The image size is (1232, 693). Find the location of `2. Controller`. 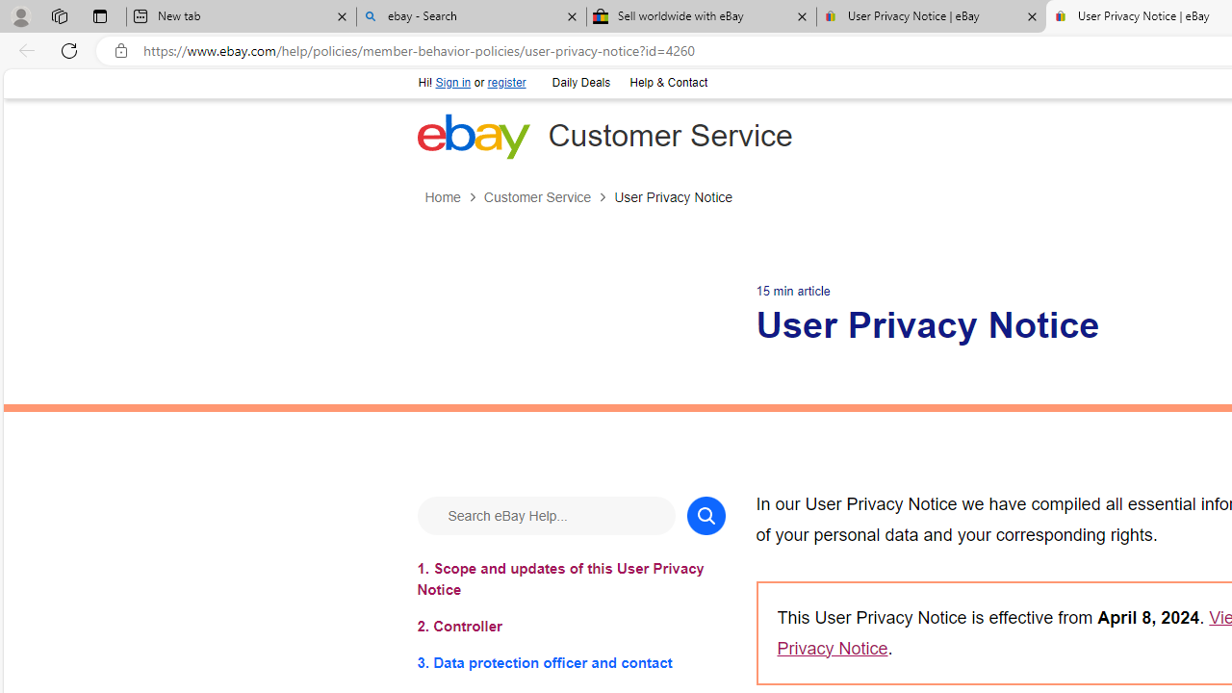

2. Controller is located at coordinates (570, 626).